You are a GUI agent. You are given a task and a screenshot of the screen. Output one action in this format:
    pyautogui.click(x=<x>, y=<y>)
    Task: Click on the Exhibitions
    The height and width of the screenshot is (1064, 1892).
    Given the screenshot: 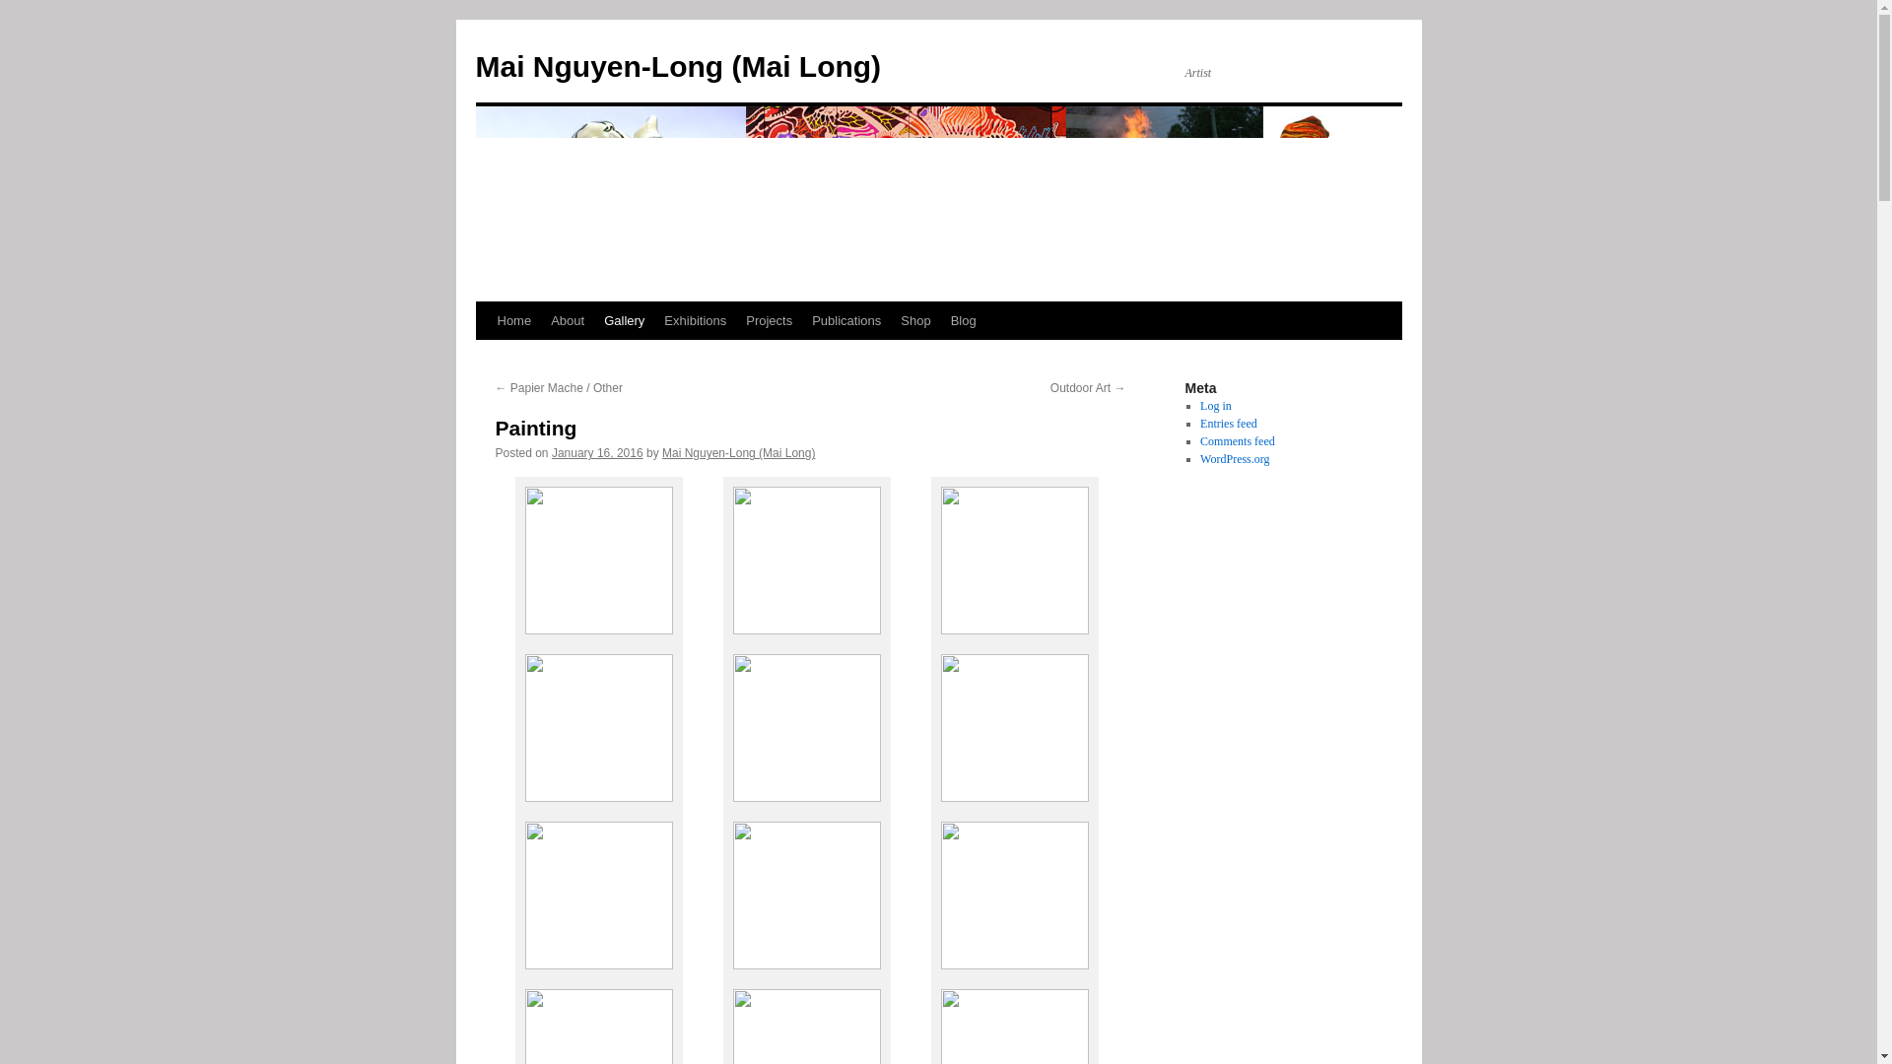 What is the action you would take?
    pyautogui.click(x=695, y=320)
    